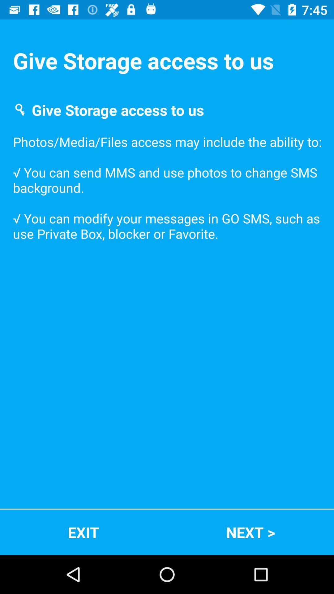 This screenshot has width=334, height=594. Describe the element at coordinates (250, 532) in the screenshot. I see `swipe to next >` at that location.